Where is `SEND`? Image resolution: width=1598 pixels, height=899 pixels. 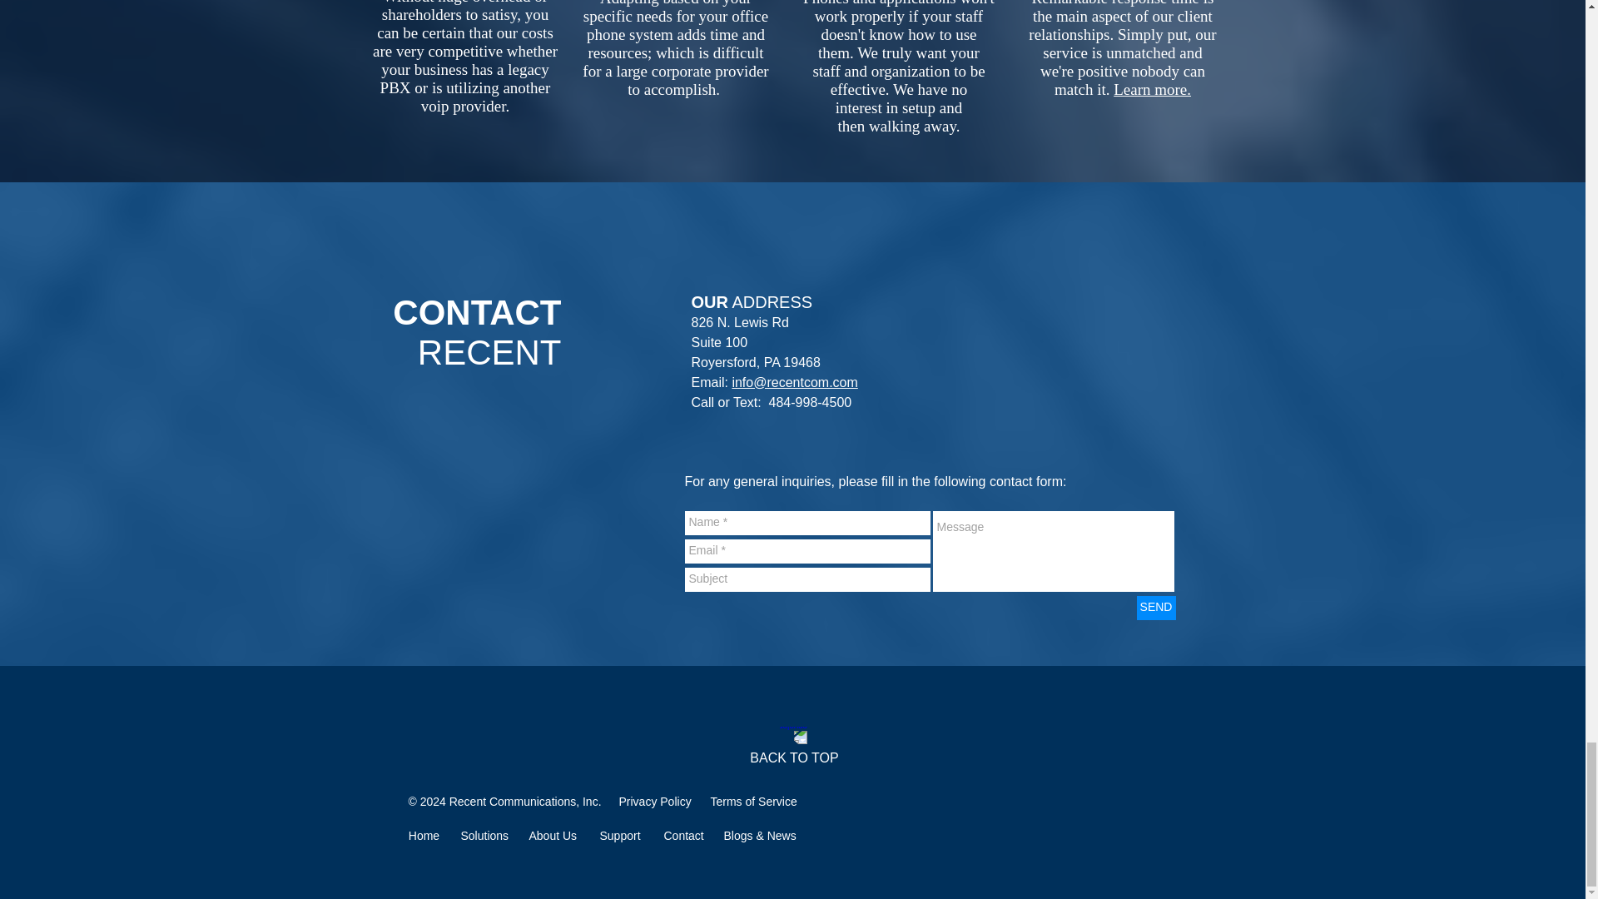 SEND is located at coordinates (1156, 608).